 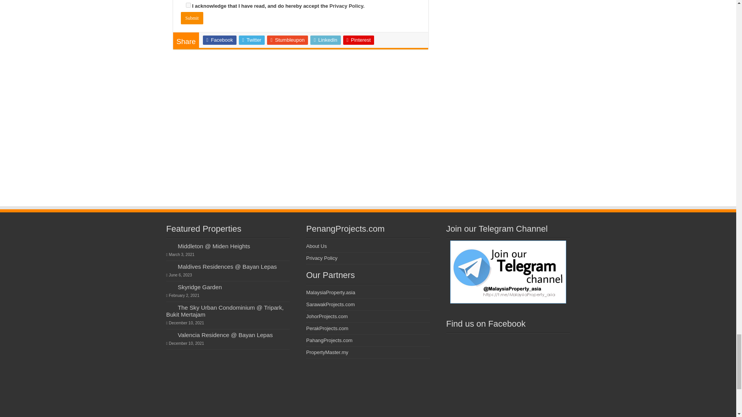 I want to click on Pinterest, so click(x=359, y=40).